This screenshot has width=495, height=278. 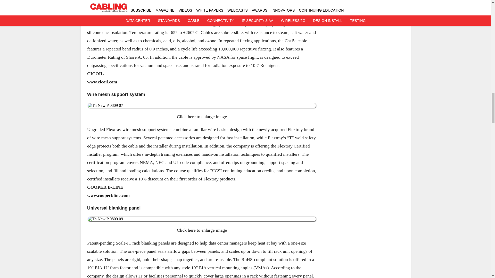 What do you see at coordinates (202, 219) in the screenshot?
I see `Th New P 0809 09` at bounding box center [202, 219].